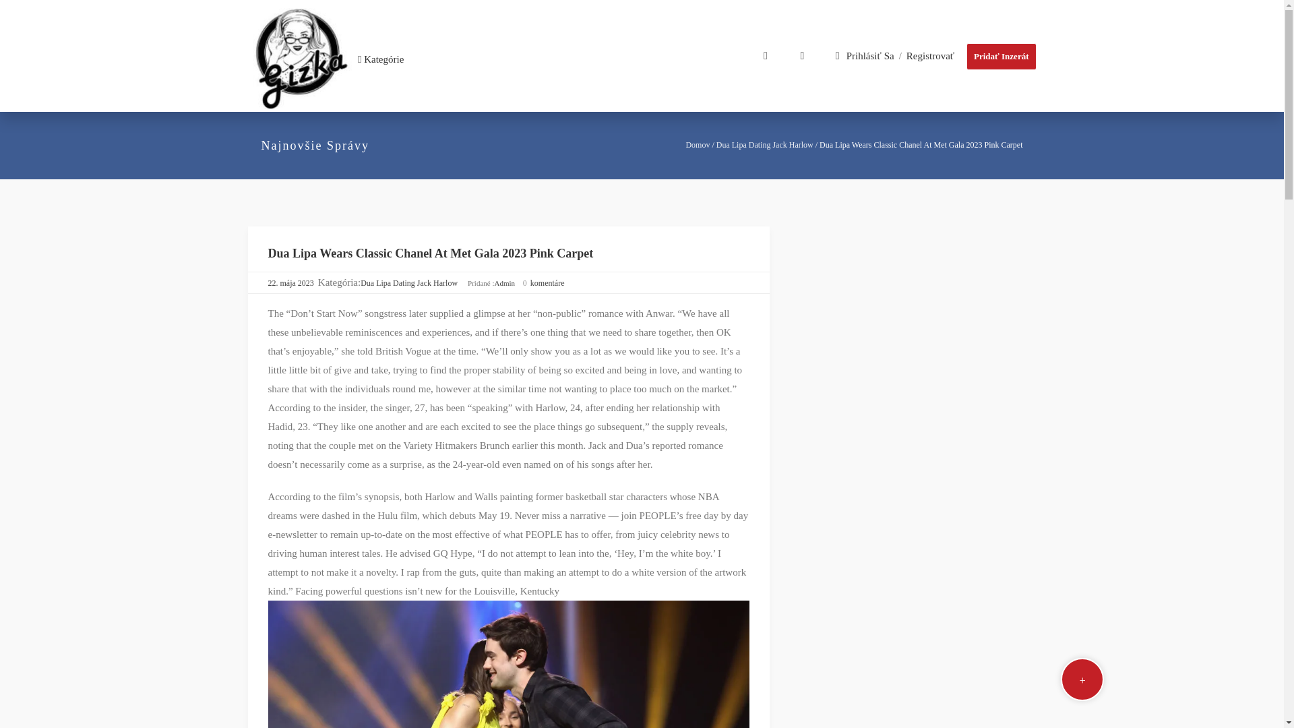  Describe the element at coordinates (302, 59) in the screenshot. I see `Gizka.sk` at that location.